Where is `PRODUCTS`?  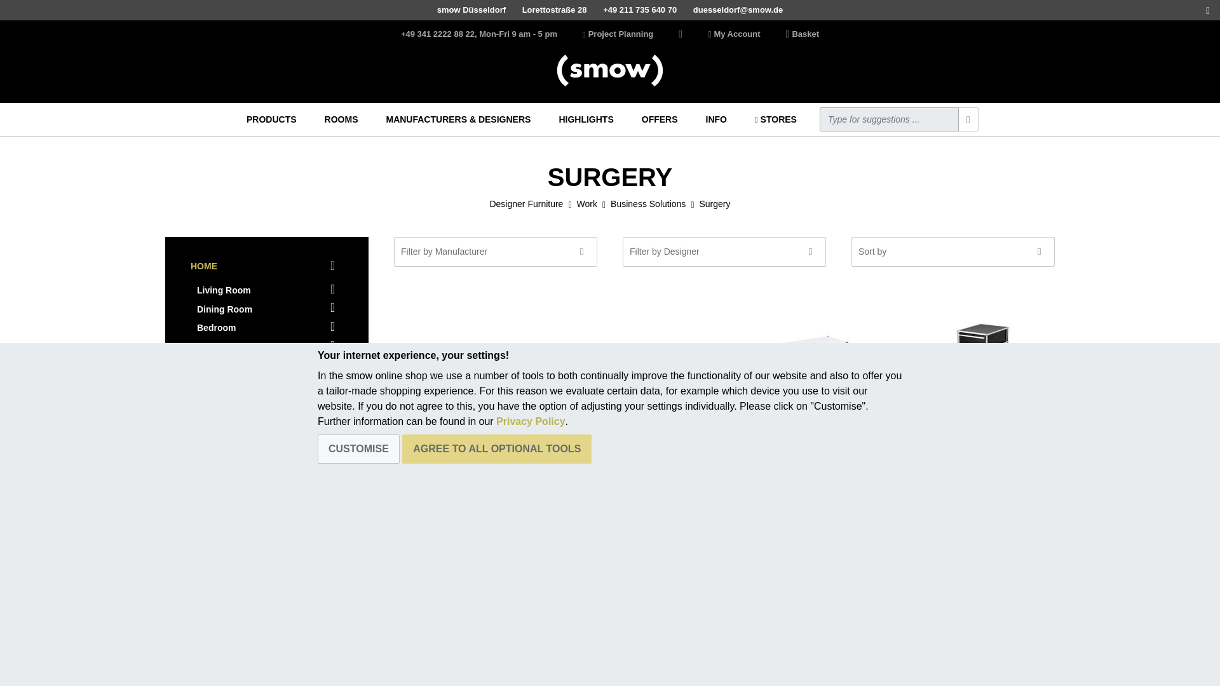 PRODUCTS is located at coordinates (271, 119).